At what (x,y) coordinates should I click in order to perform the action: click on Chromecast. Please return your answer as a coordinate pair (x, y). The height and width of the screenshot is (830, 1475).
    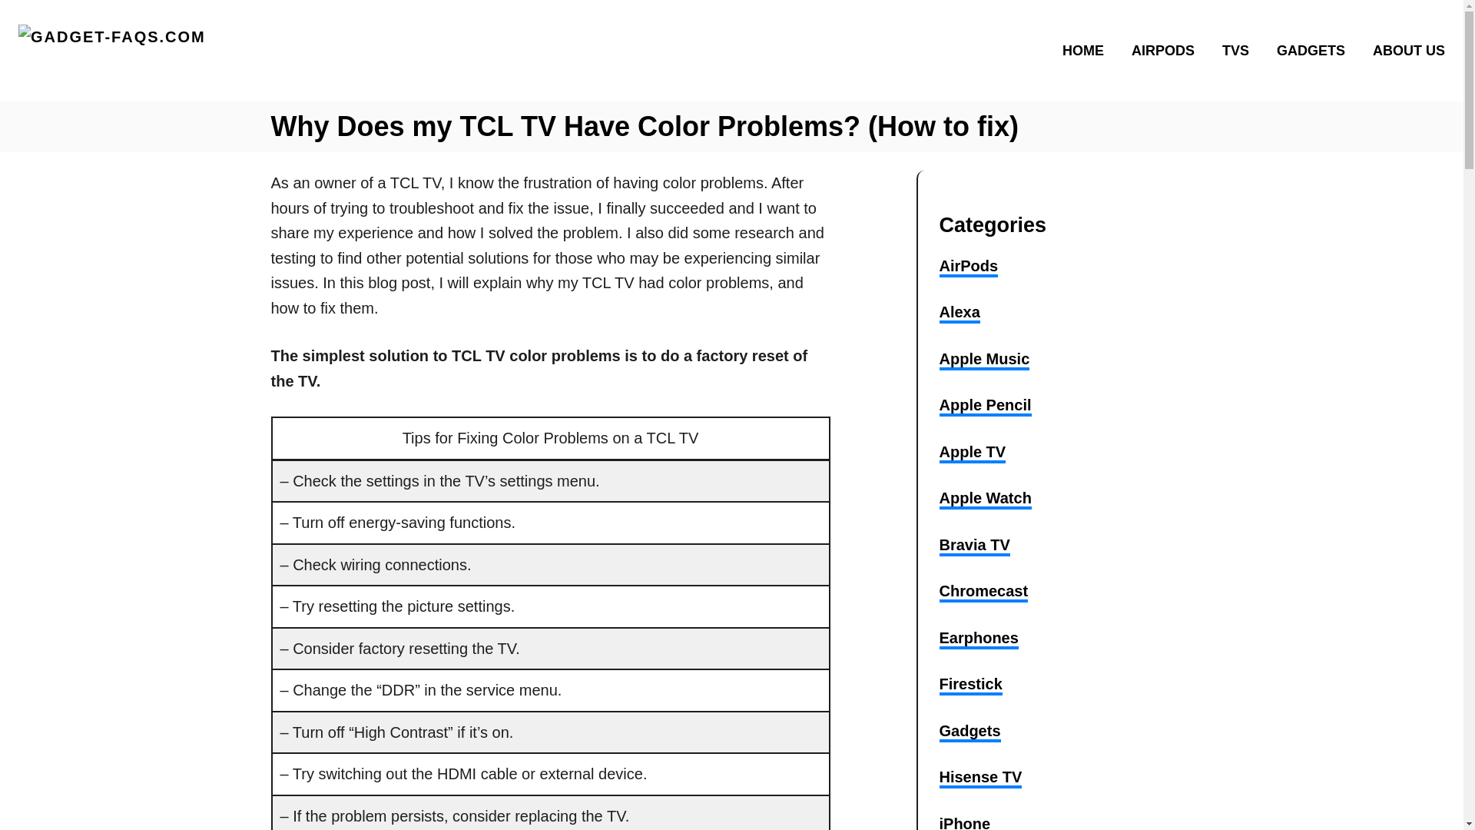
    Looking at the image, I should click on (983, 593).